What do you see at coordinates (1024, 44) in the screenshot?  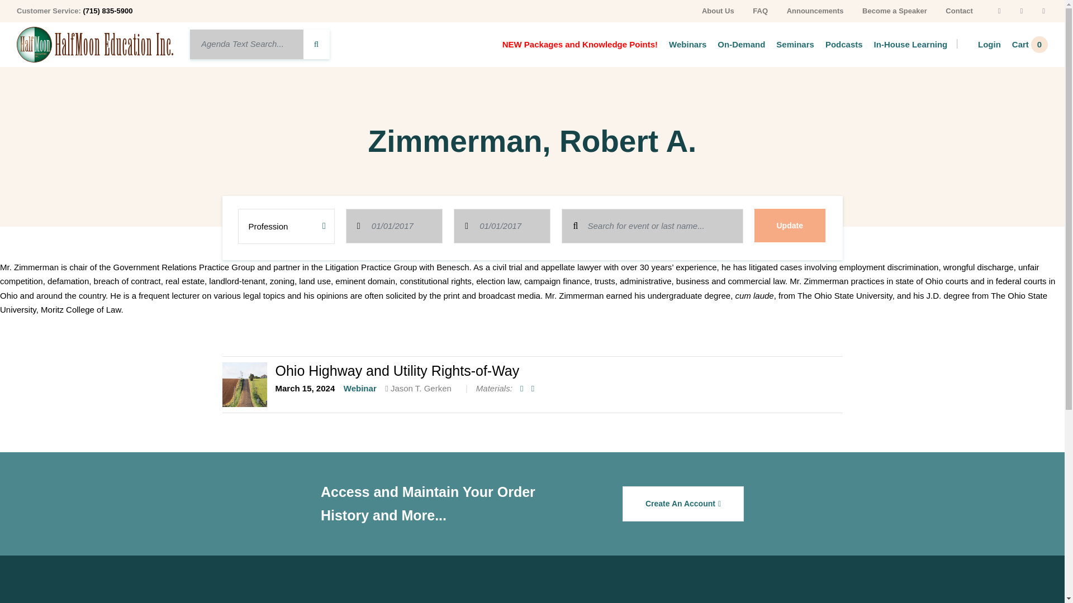 I see `Cart 0` at bounding box center [1024, 44].